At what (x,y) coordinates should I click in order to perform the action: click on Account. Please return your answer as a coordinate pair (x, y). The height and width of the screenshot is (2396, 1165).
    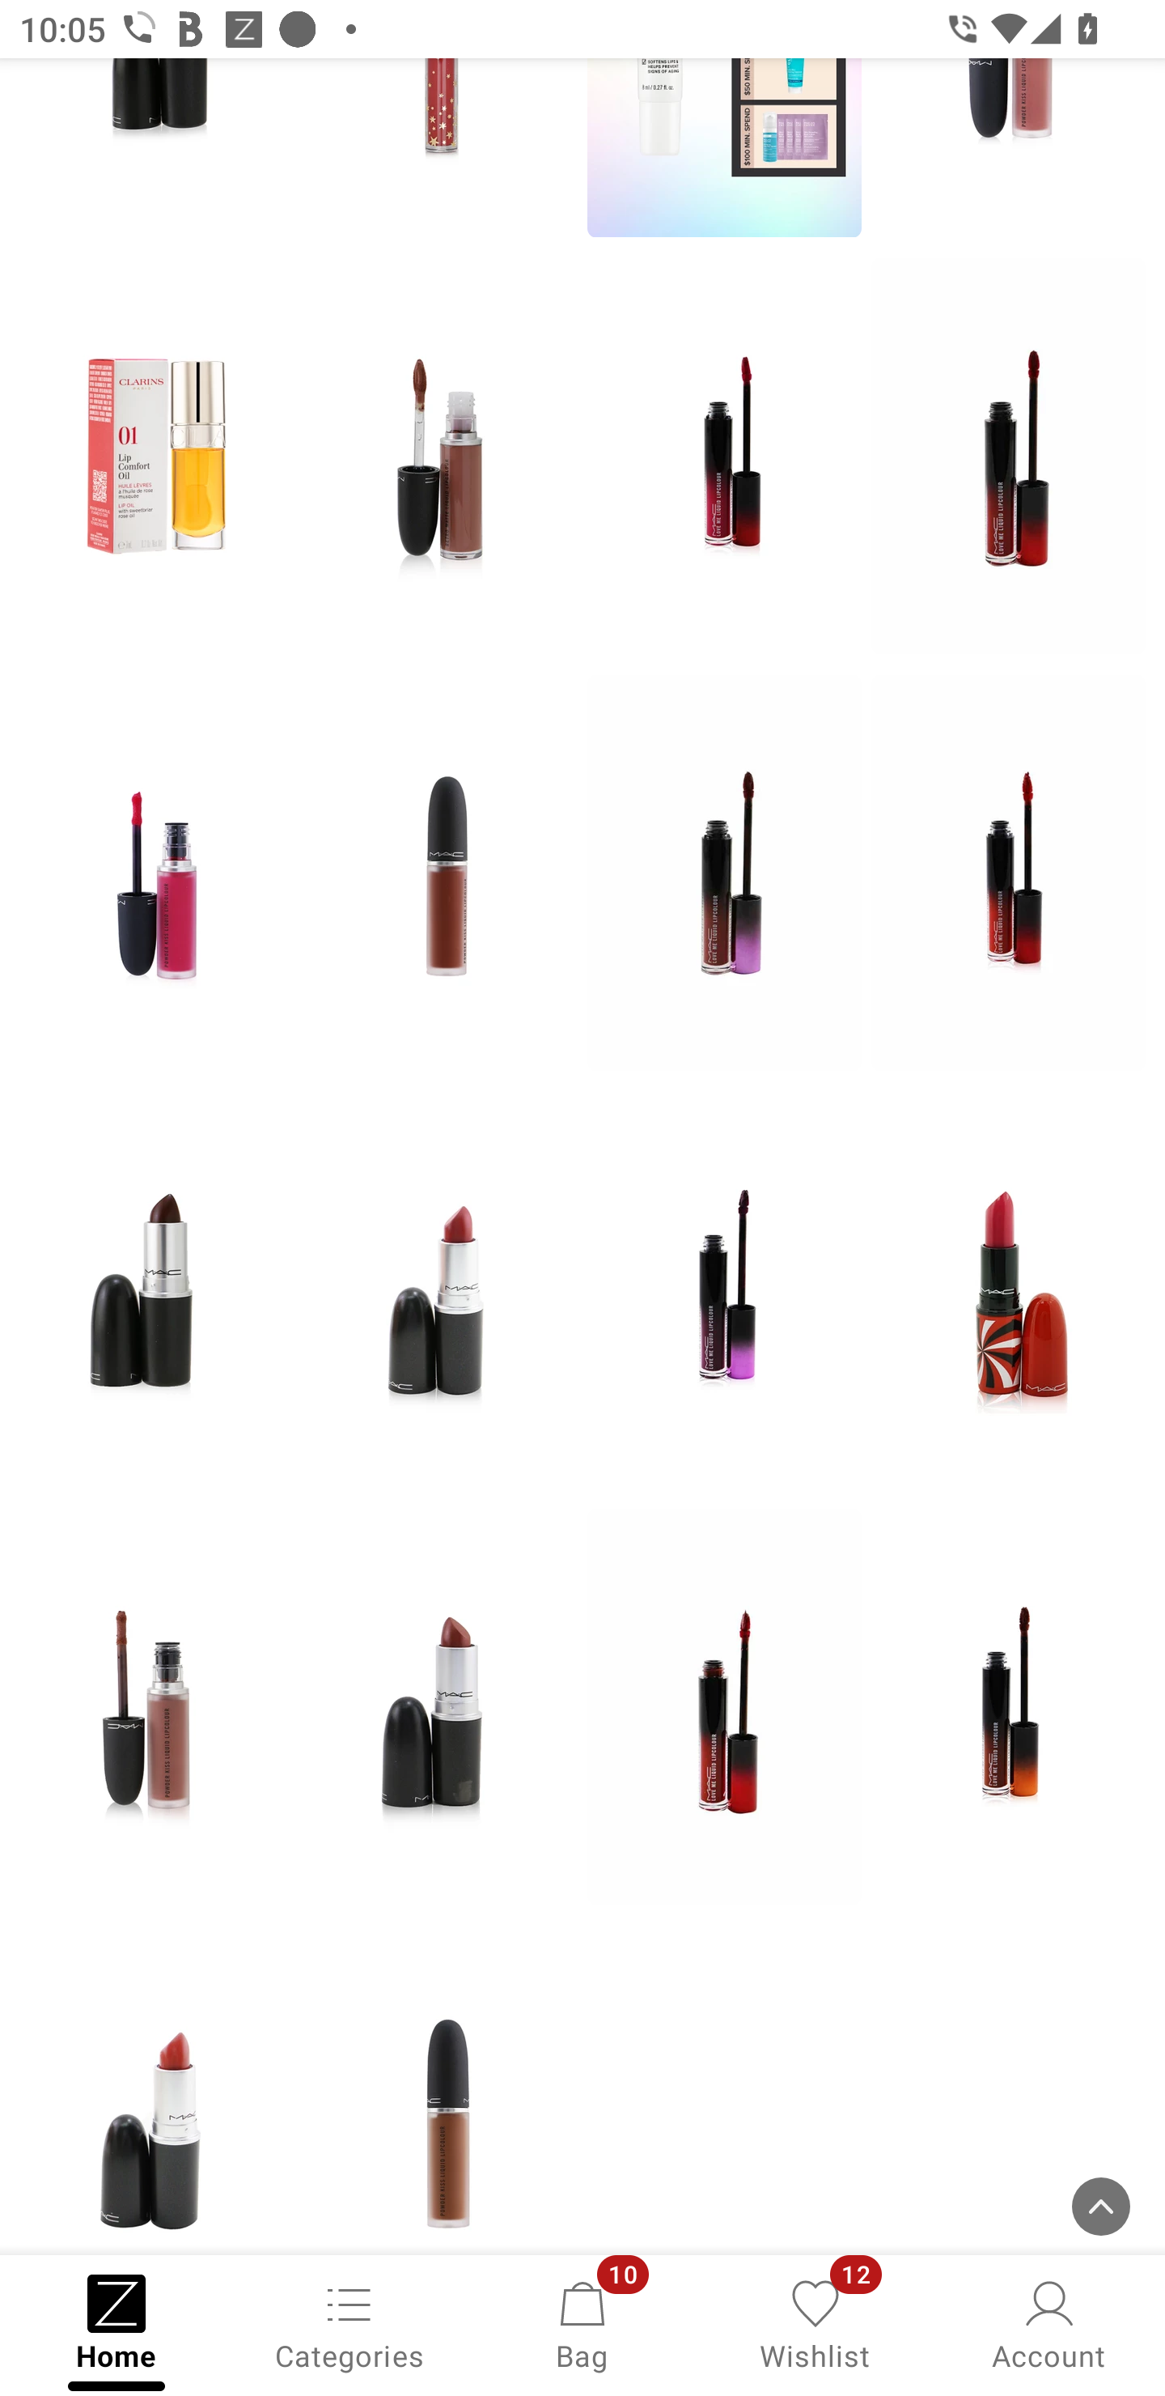
    Looking at the image, I should click on (1048, 2323).